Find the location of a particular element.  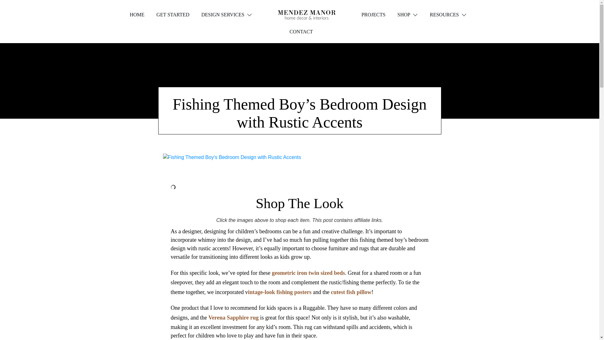

GET STARTED is located at coordinates (173, 14).